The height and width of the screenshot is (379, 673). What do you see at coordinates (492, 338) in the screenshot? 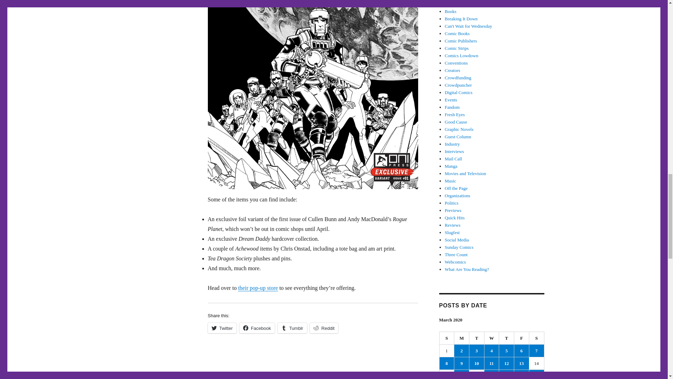
I see `Wednesday` at bounding box center [492, 338].